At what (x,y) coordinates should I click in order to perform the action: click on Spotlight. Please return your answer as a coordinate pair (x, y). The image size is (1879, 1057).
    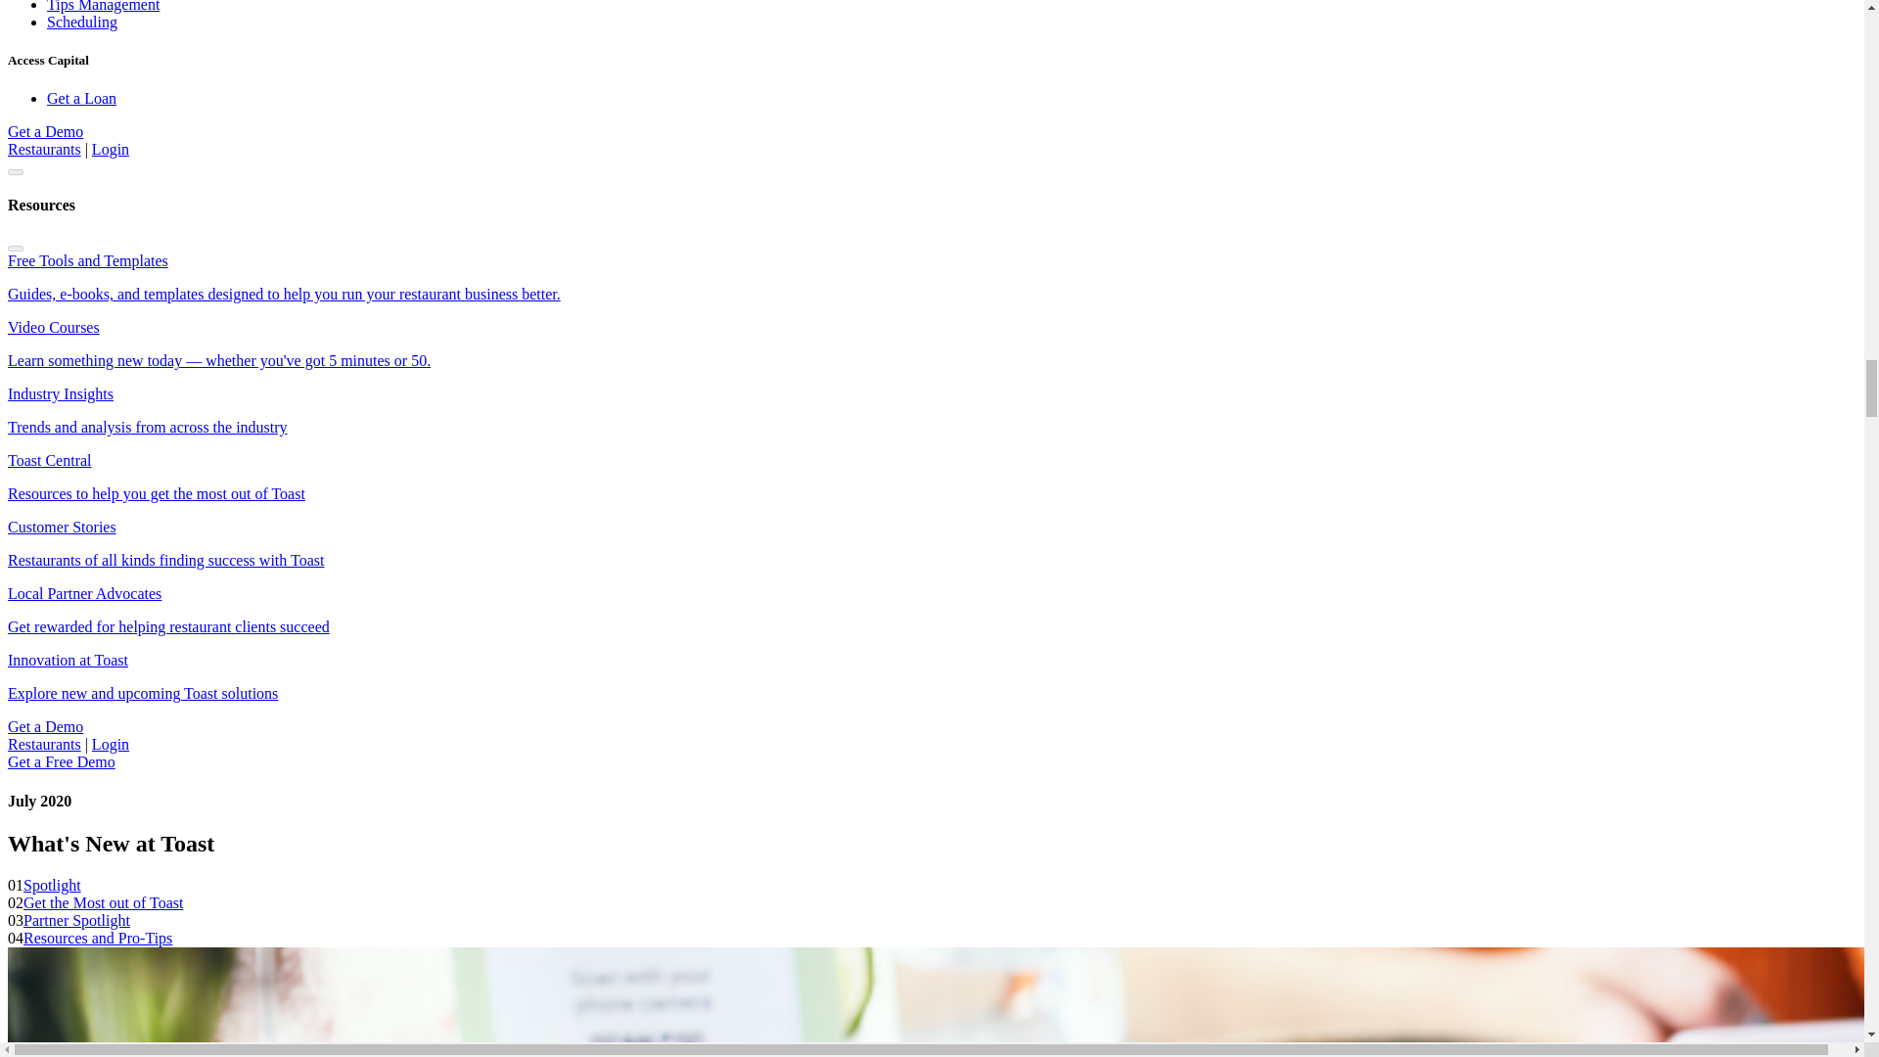
    Looking at the image, I should click on (51, 885).